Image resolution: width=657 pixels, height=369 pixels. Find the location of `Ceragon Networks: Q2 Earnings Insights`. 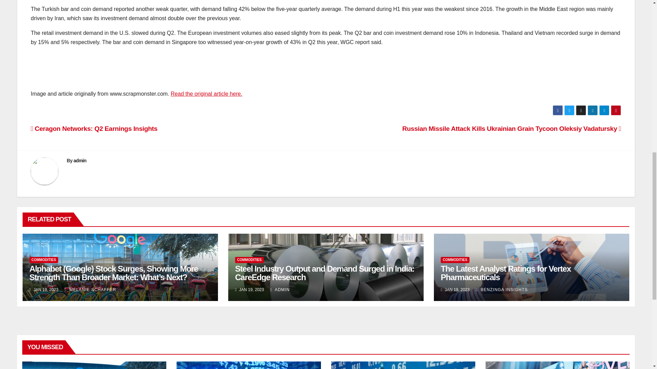

Ceragon Networks: Q2 Earnings Insights is located at coordinates (94, 128).